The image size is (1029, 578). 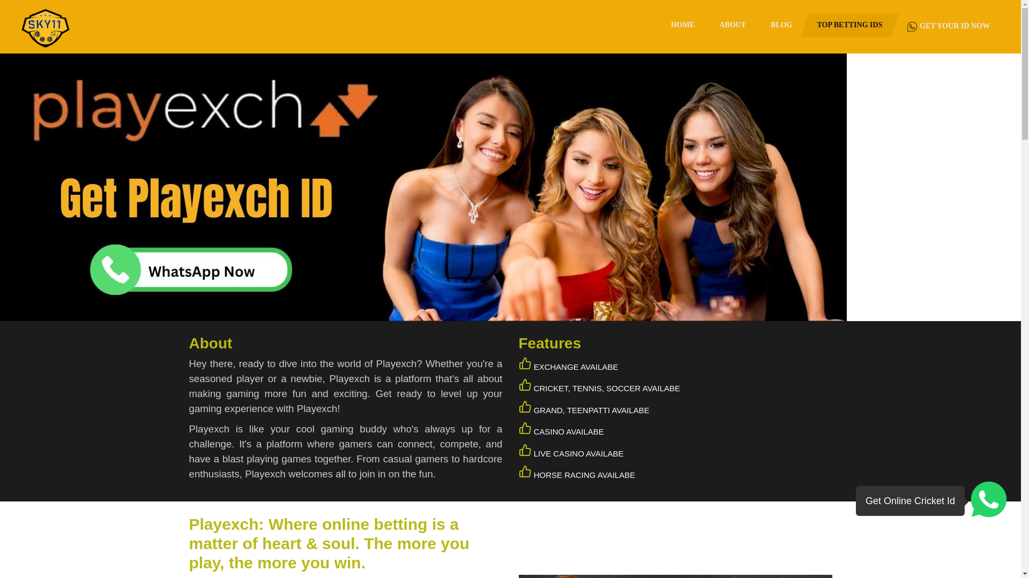 What do you see at coordinates (931, 501) in the screenshot?
I see `Get Online Cricket Id` at bounding box center [931, 501].